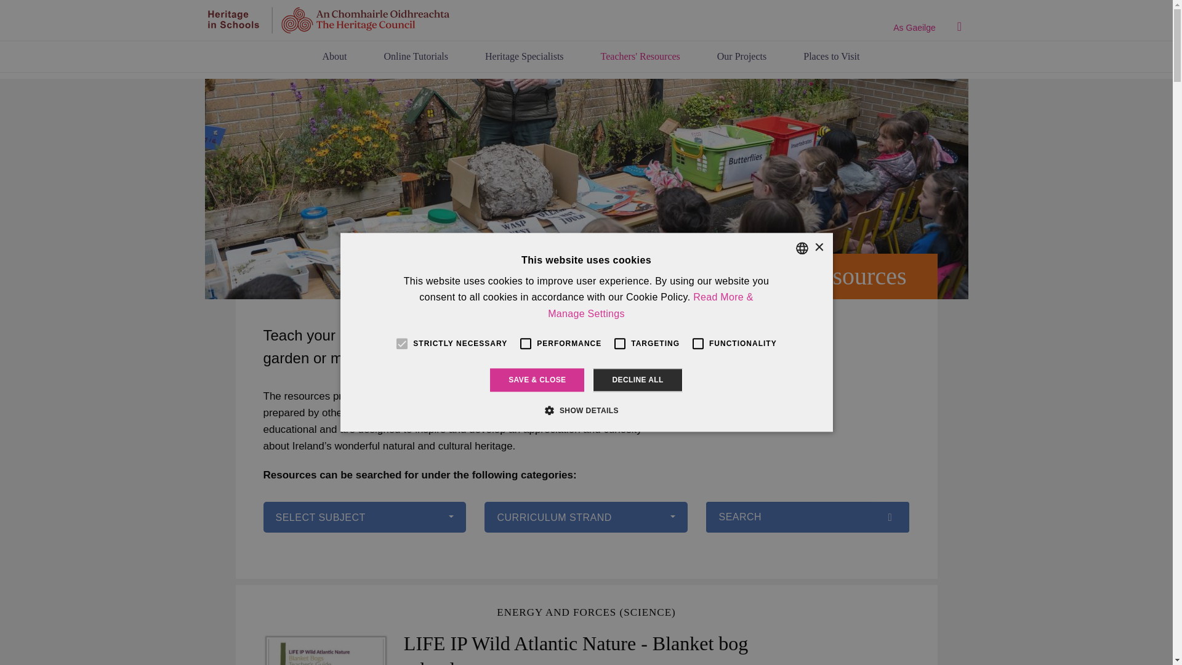  I want to click on Online Tutorials, so click(416, 56).